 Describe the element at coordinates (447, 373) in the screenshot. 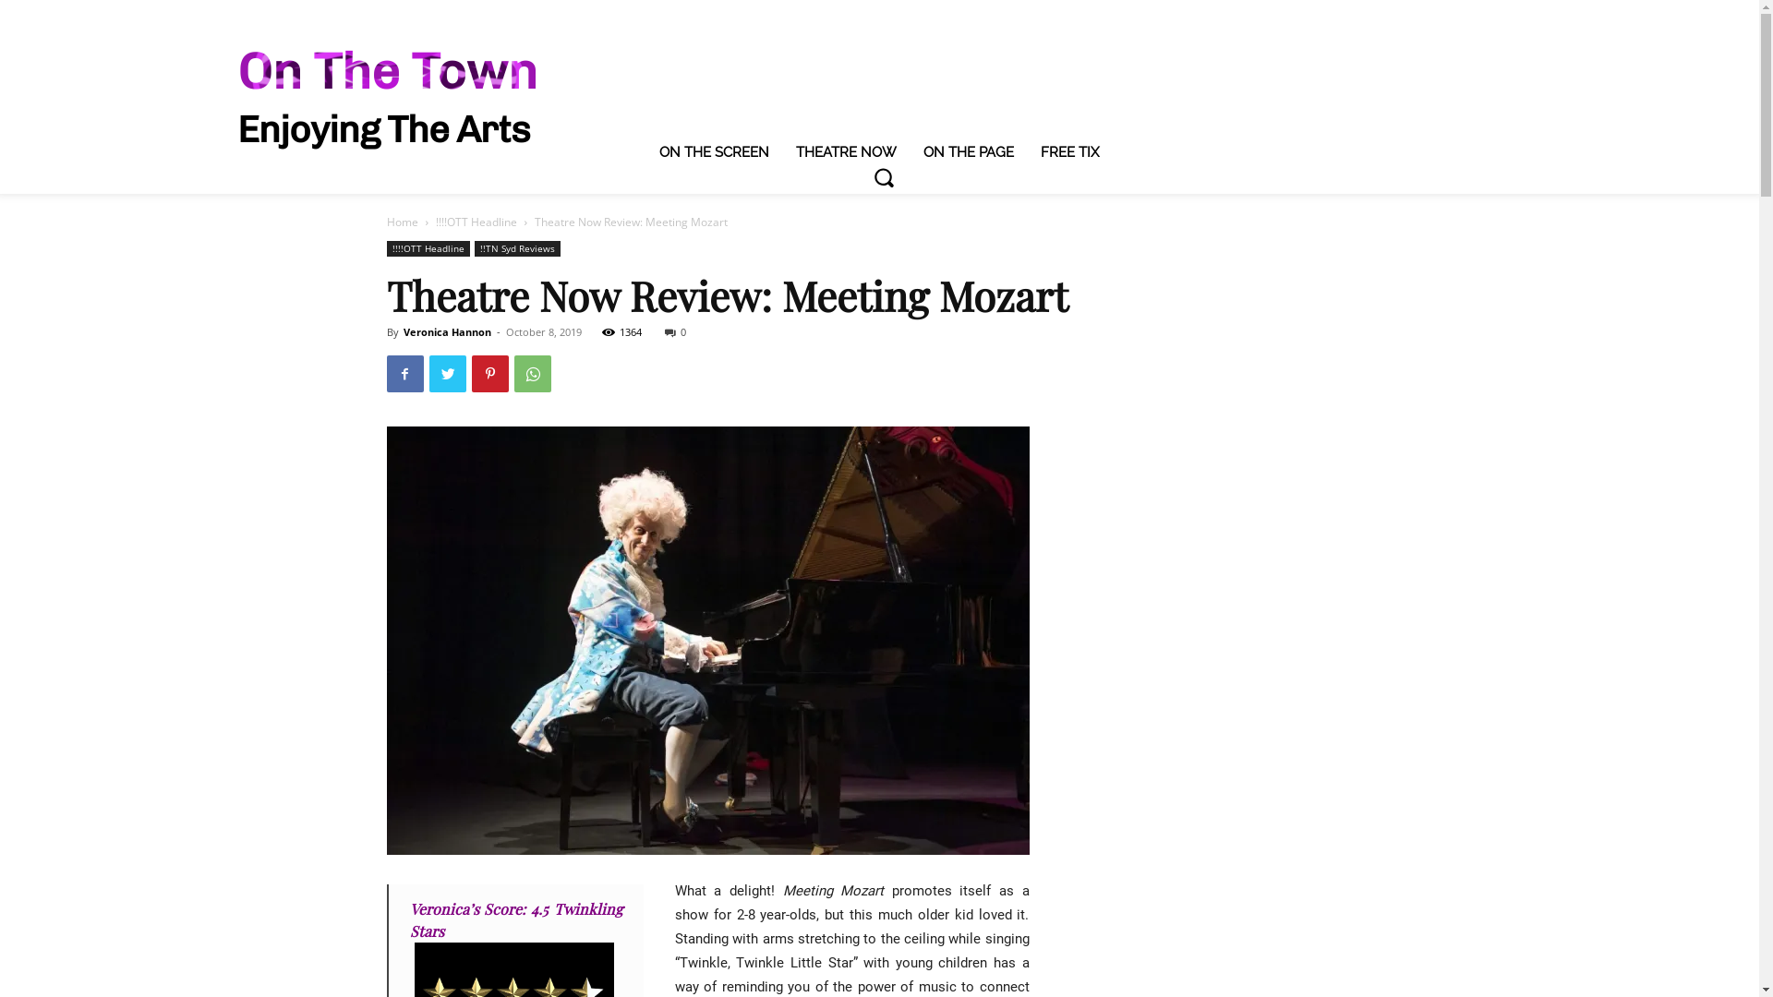

I see `Twitter` at that location.